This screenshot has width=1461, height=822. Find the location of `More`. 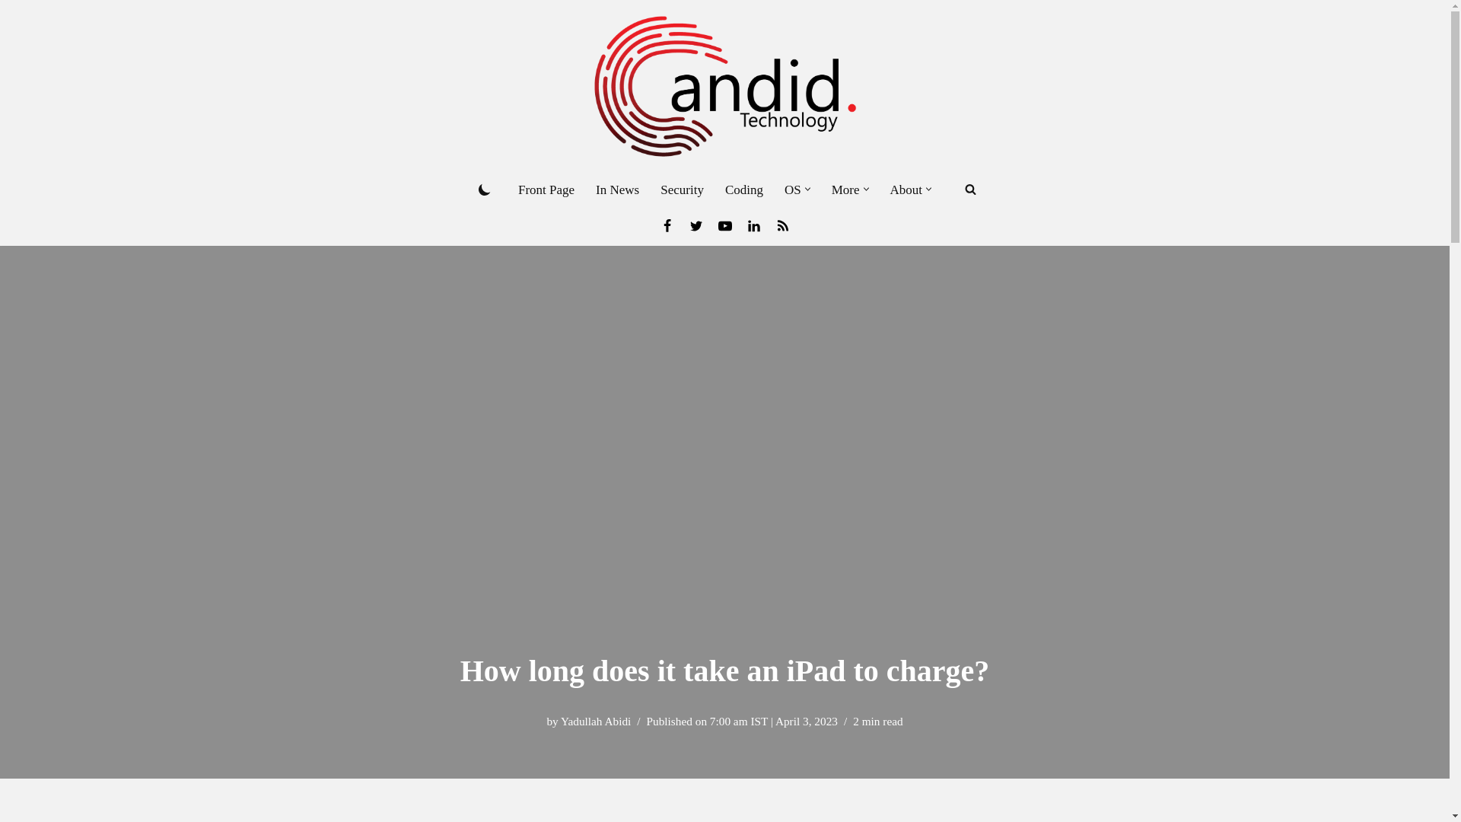

More is located at coordinates (845, 190).